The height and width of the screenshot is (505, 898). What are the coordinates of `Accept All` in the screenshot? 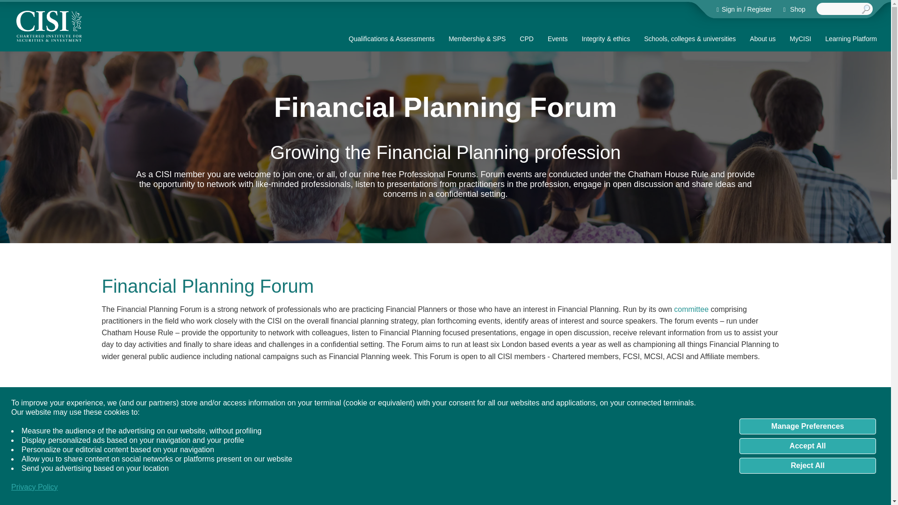 It's located at (807, 446).